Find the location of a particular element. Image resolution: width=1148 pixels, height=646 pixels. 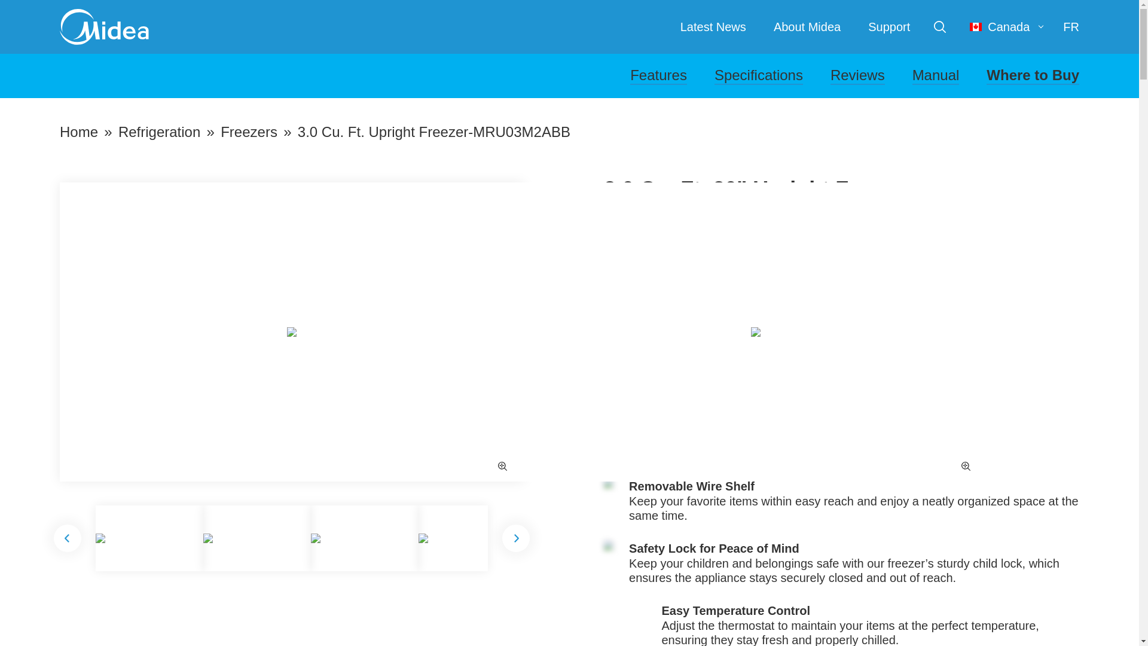

Canada is located at coordinates (1007, 27).